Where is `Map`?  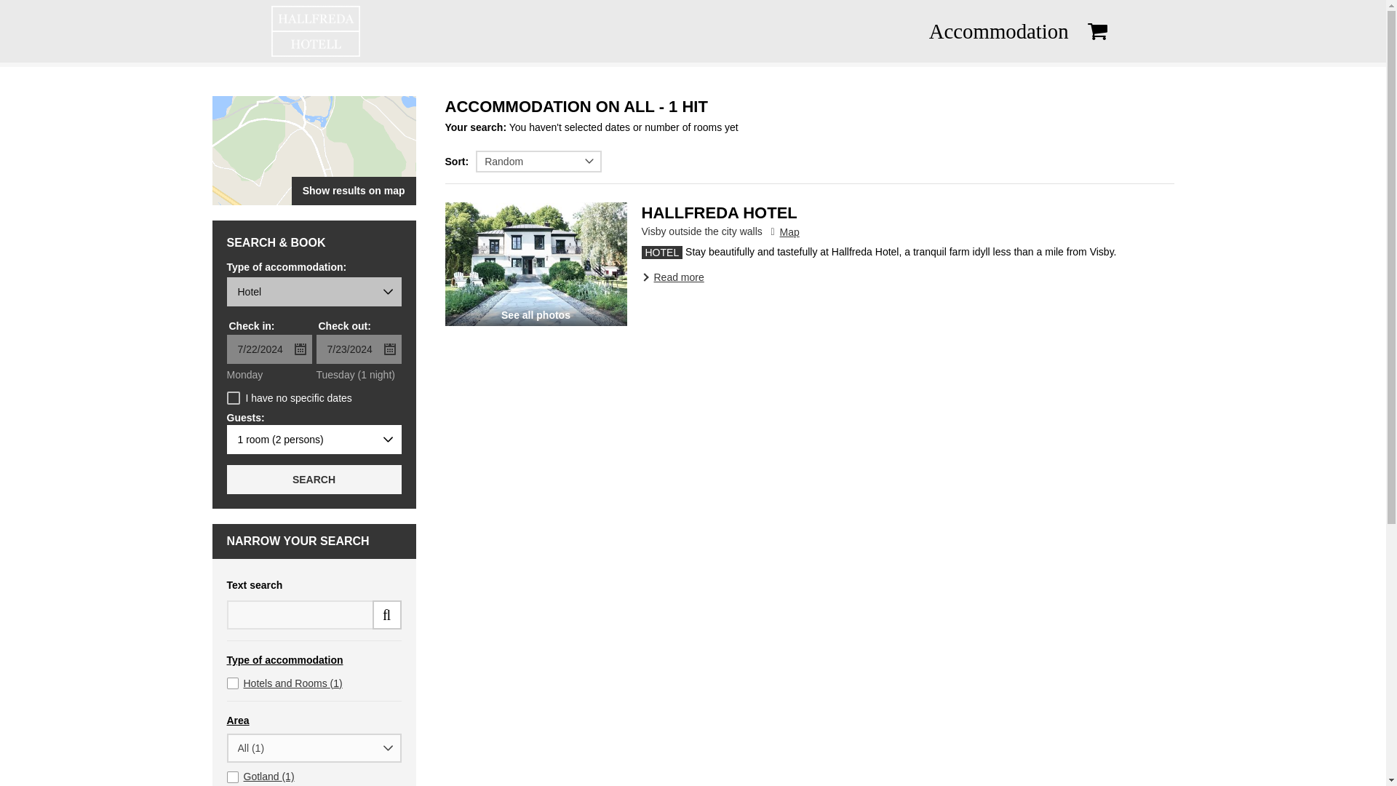 Map is located at coordinates (784, 232).